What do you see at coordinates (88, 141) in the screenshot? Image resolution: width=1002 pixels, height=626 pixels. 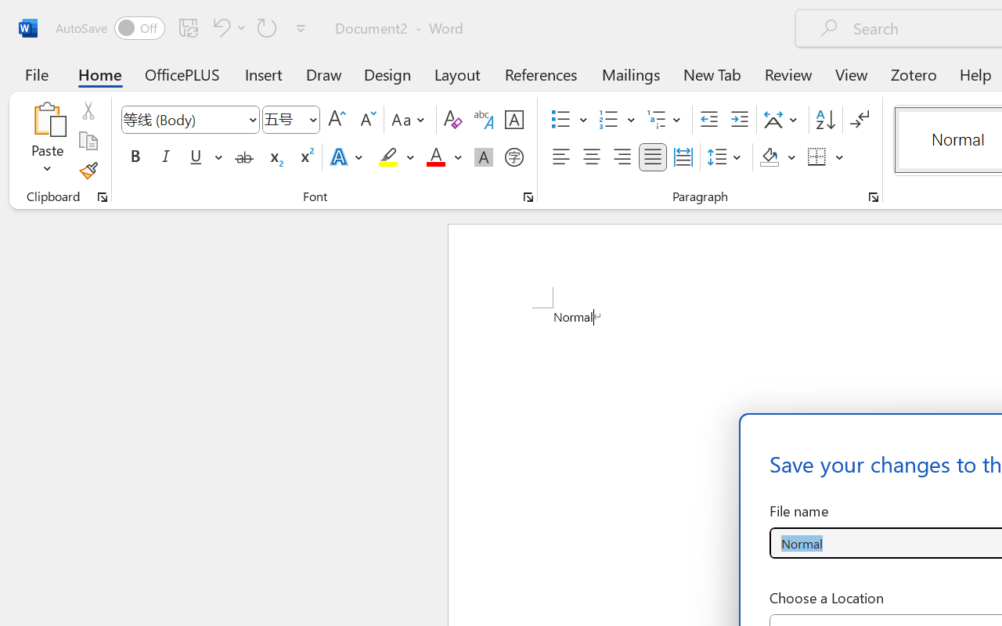 I see `Copy` at bounding box center [88, 141].